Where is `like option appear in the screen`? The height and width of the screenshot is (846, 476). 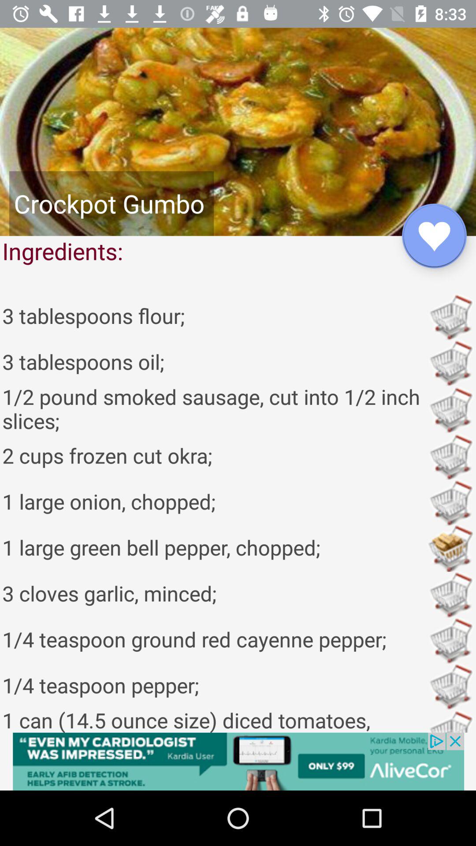 like option appear in the screen is located at coordinates (435, 236).